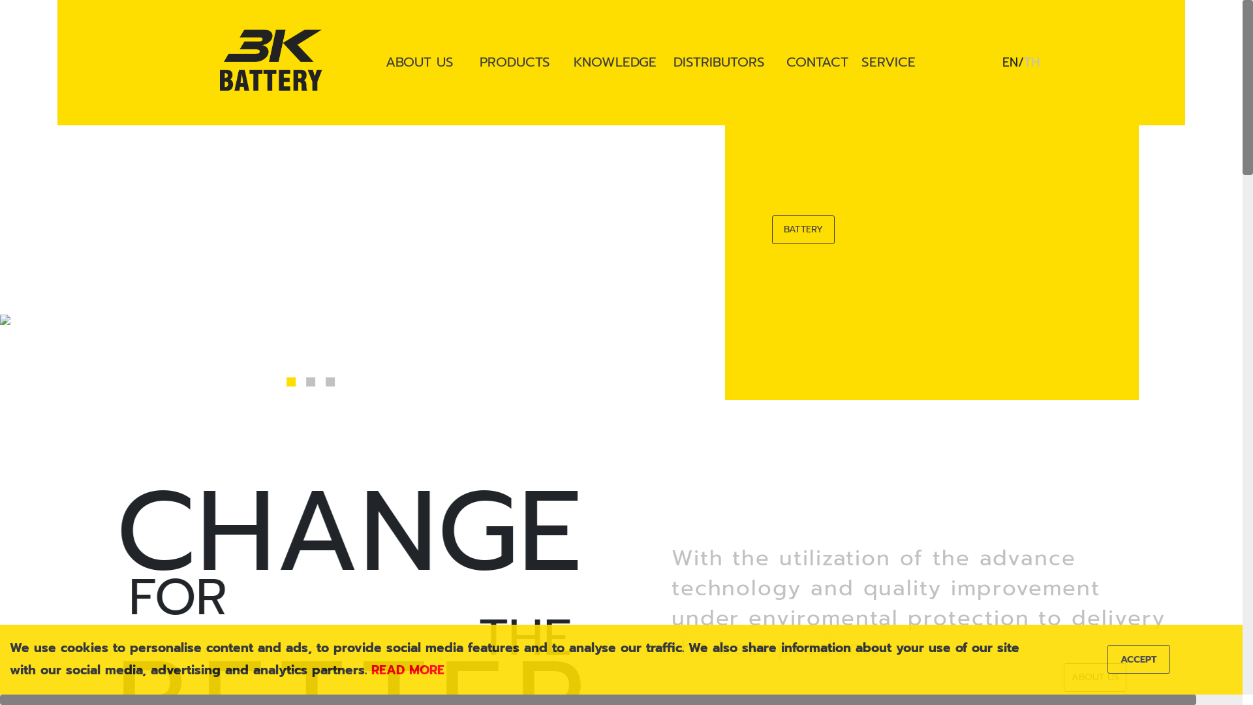 The width and height of the screenshot is (1253, 705). Describe the element at coordinates (914, 63) in the screenshot. I see `SERVICE` at that location.